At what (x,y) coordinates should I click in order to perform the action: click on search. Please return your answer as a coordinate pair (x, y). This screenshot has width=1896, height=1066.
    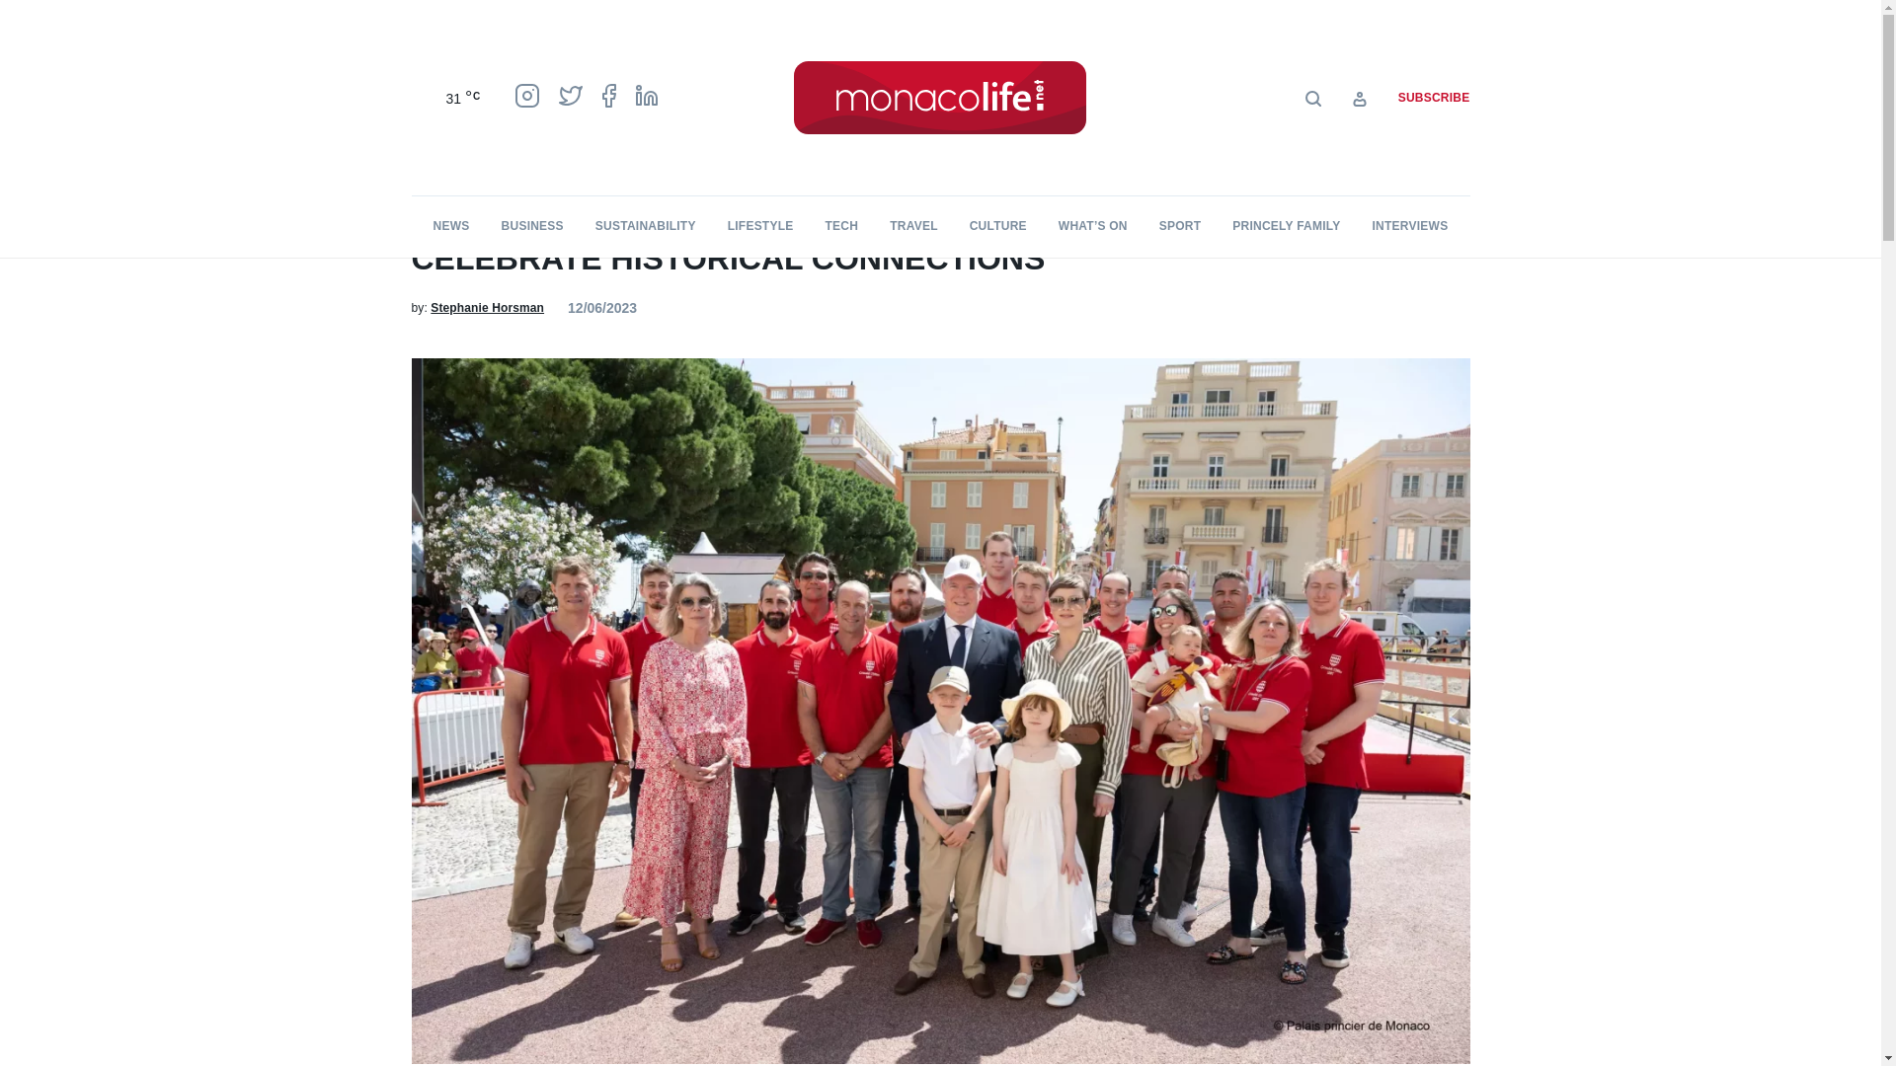
    Looking at the image, I should click on (1165, 155).